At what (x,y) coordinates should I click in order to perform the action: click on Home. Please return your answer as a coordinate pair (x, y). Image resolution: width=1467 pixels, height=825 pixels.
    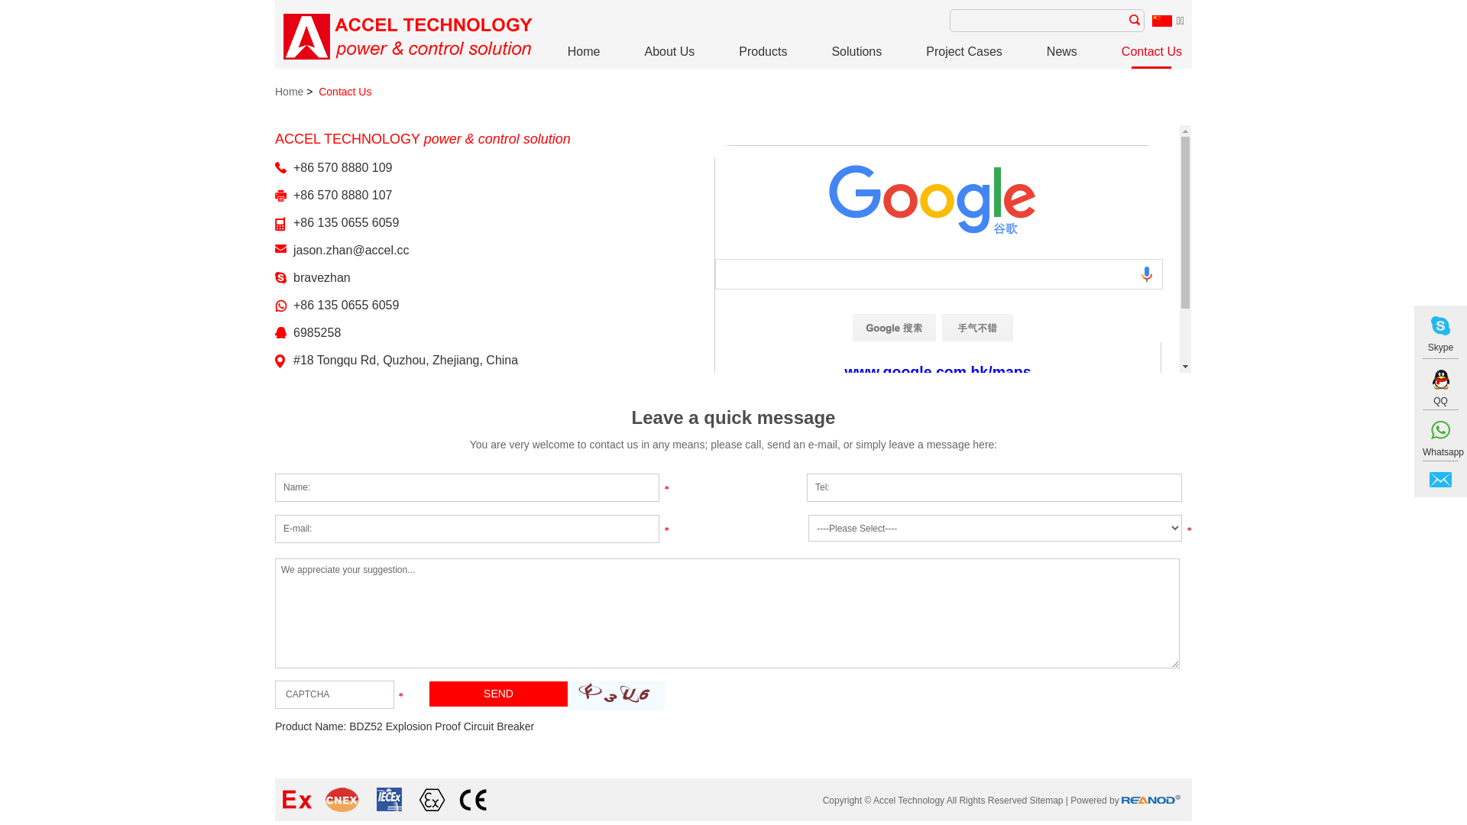
    Looking at the image, I should click on (289, 92).